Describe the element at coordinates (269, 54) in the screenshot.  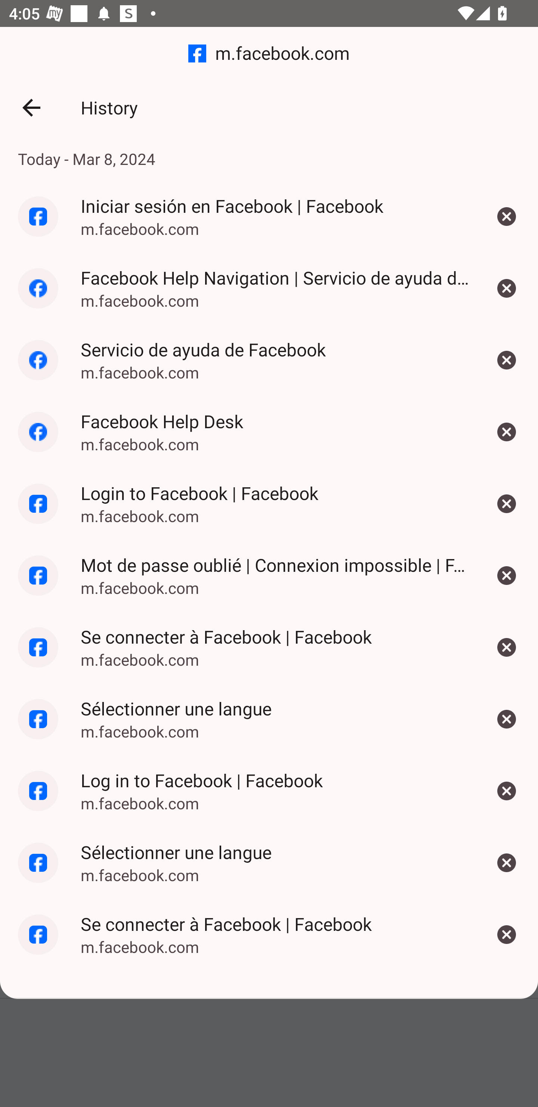
I see `m.facebook.com` at that location.